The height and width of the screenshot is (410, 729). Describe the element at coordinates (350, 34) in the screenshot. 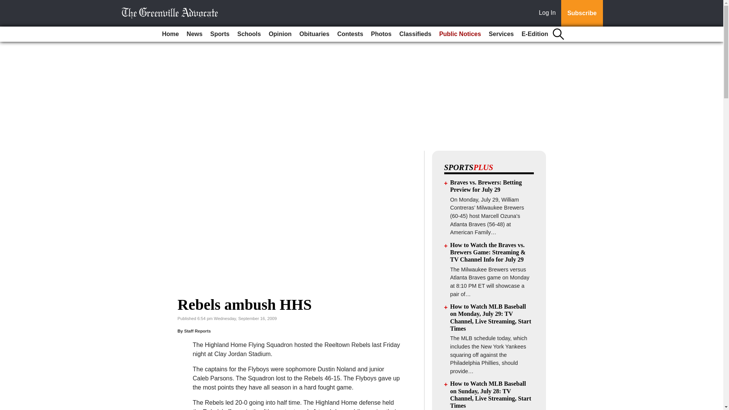

I see `Contests` at that location.